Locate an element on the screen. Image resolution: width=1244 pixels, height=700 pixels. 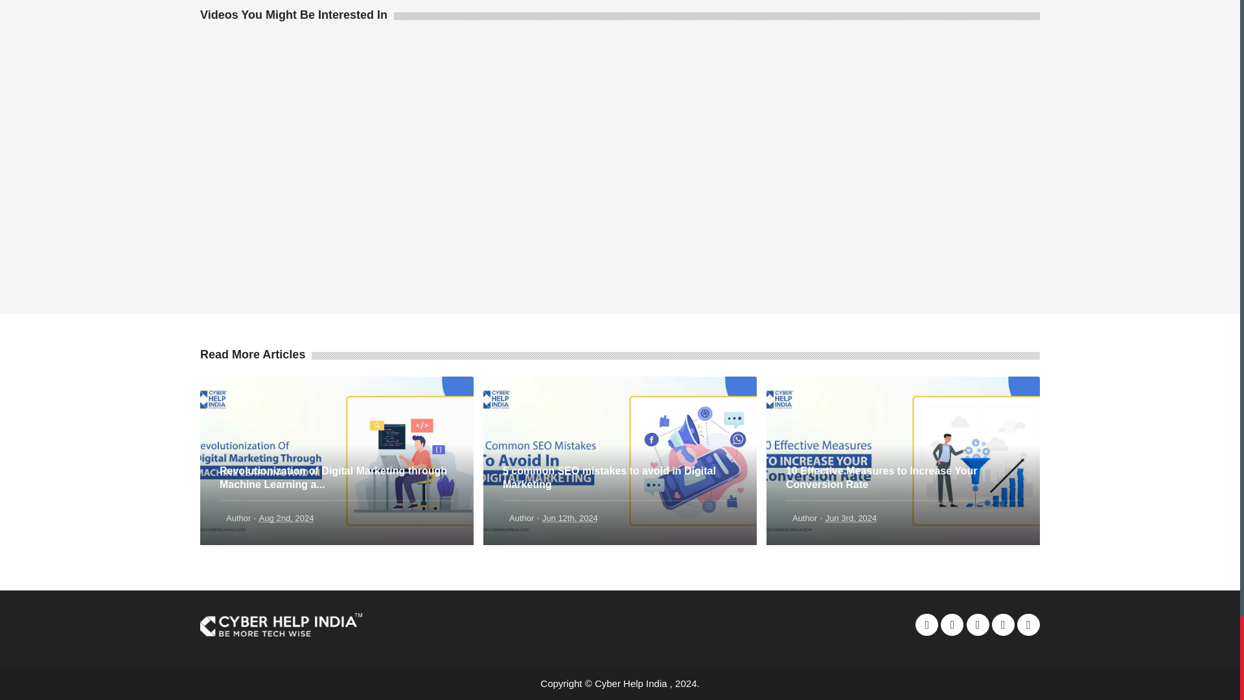
Author is located at coordinates (238, 517).